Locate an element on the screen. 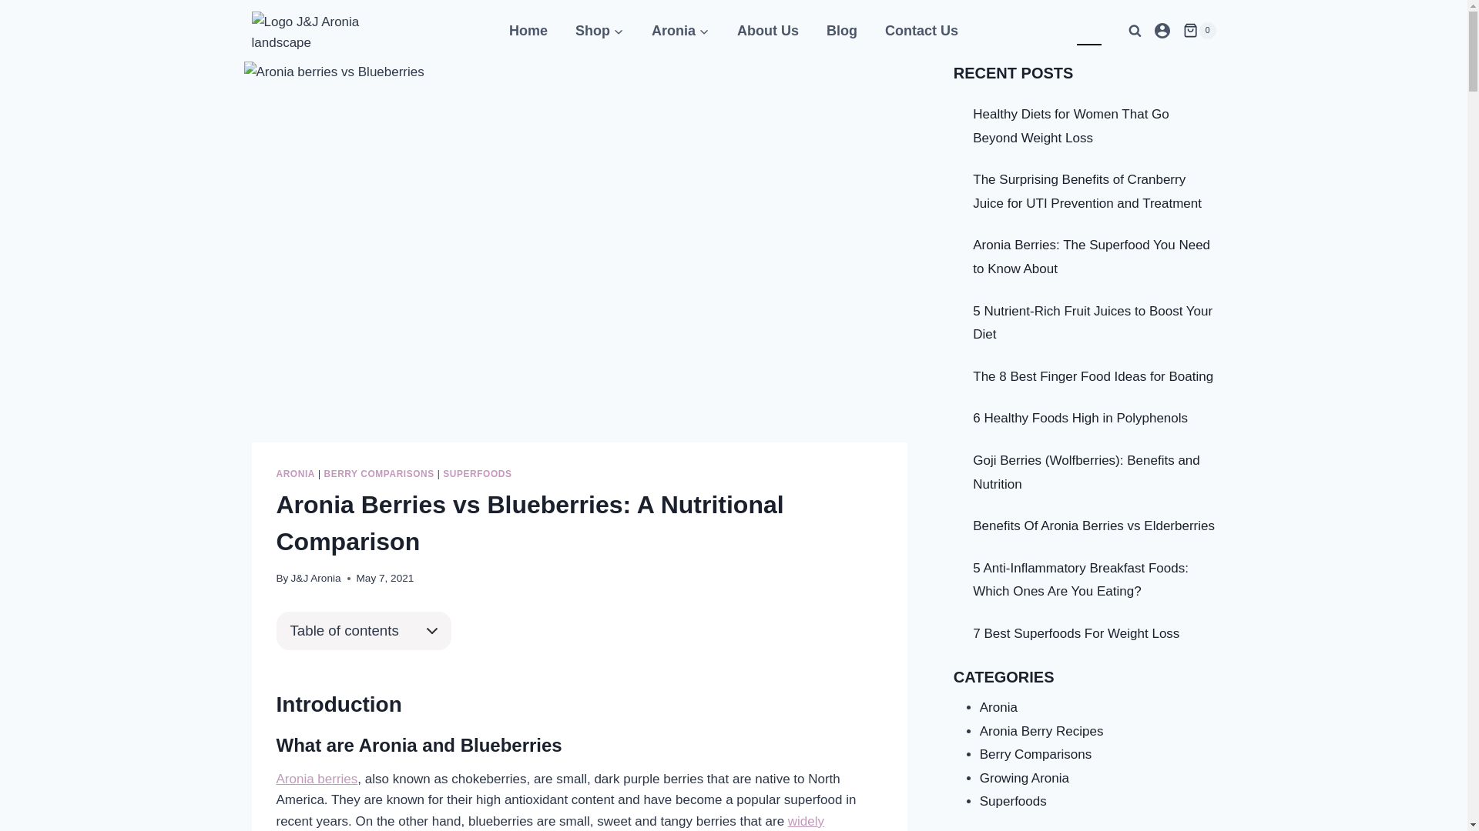 Image resolution: width=1479 pixels, height=831 pixels. My Account is located at coordinates (1162, 31).